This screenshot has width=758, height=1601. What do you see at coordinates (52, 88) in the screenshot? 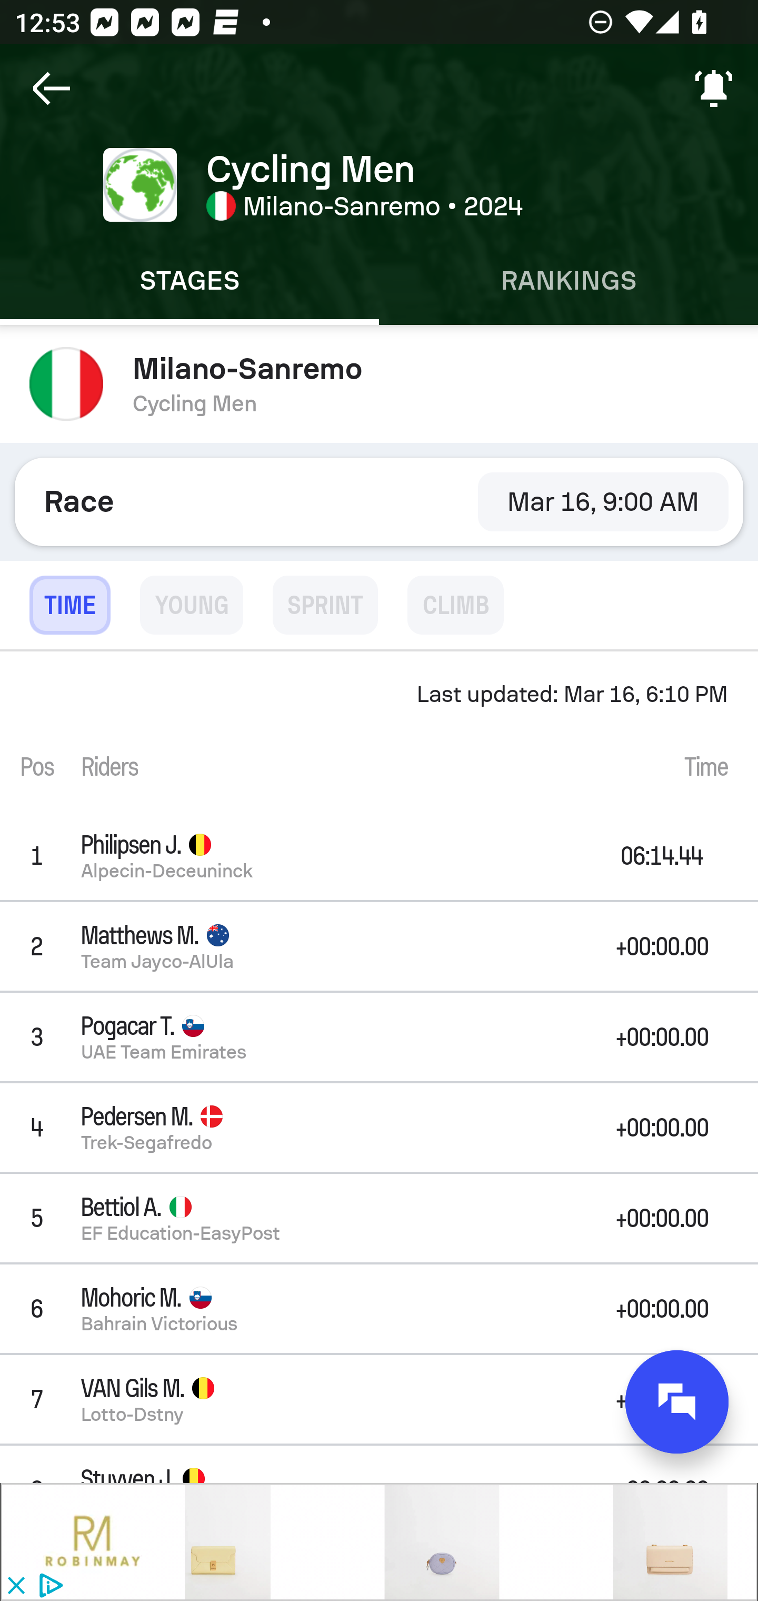
I see `Navigate up` at bounding box center [52, 88].